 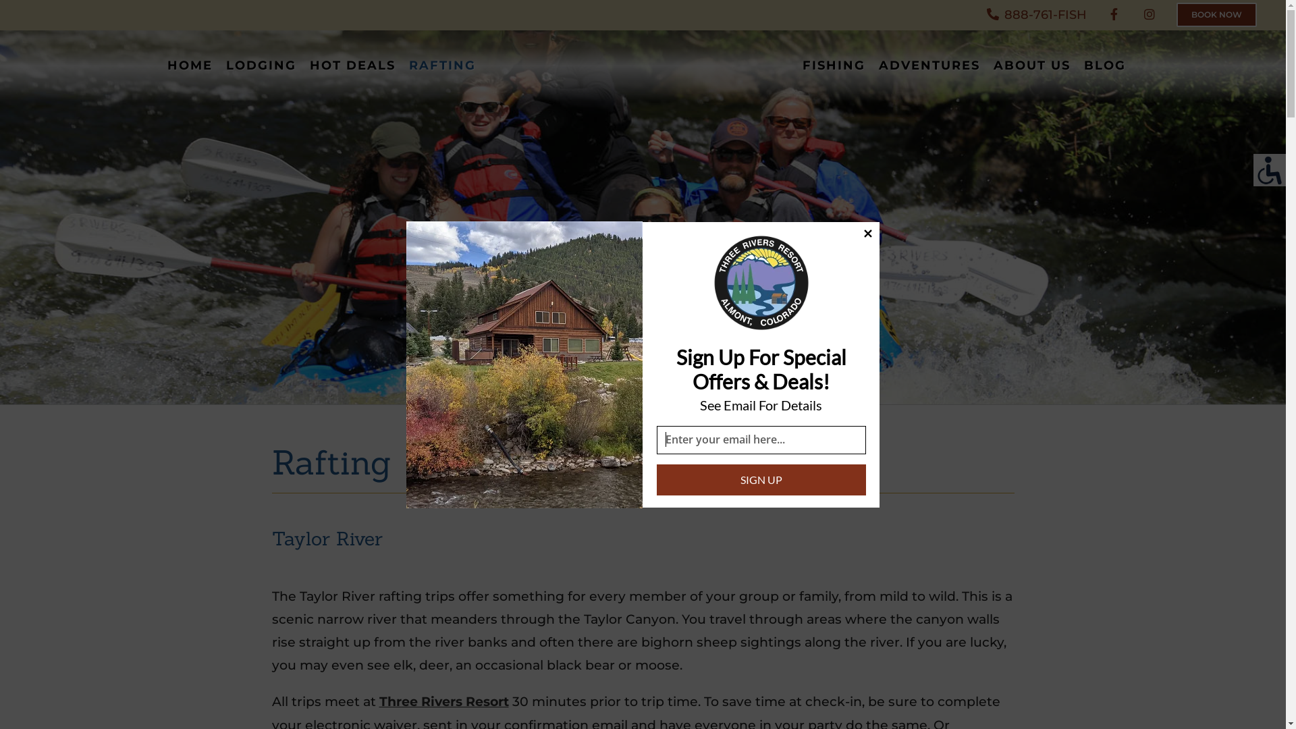 I want to click on SIGN UP, so click(x=761, y=480).